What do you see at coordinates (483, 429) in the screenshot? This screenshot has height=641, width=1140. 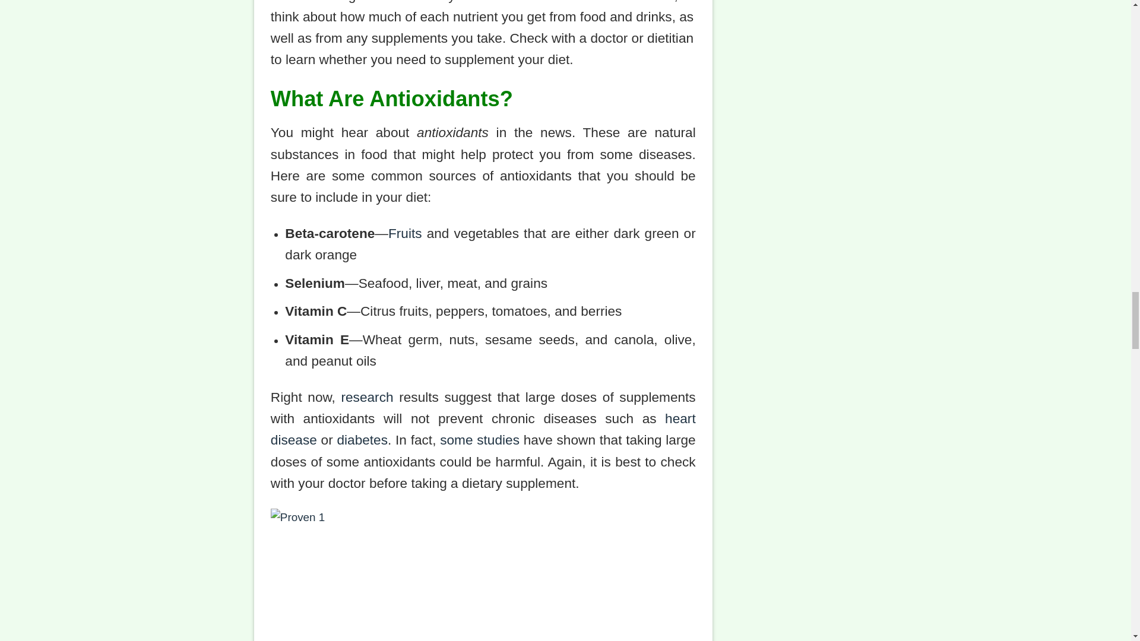 I see `heart disease` at bounding box center [483, 429].